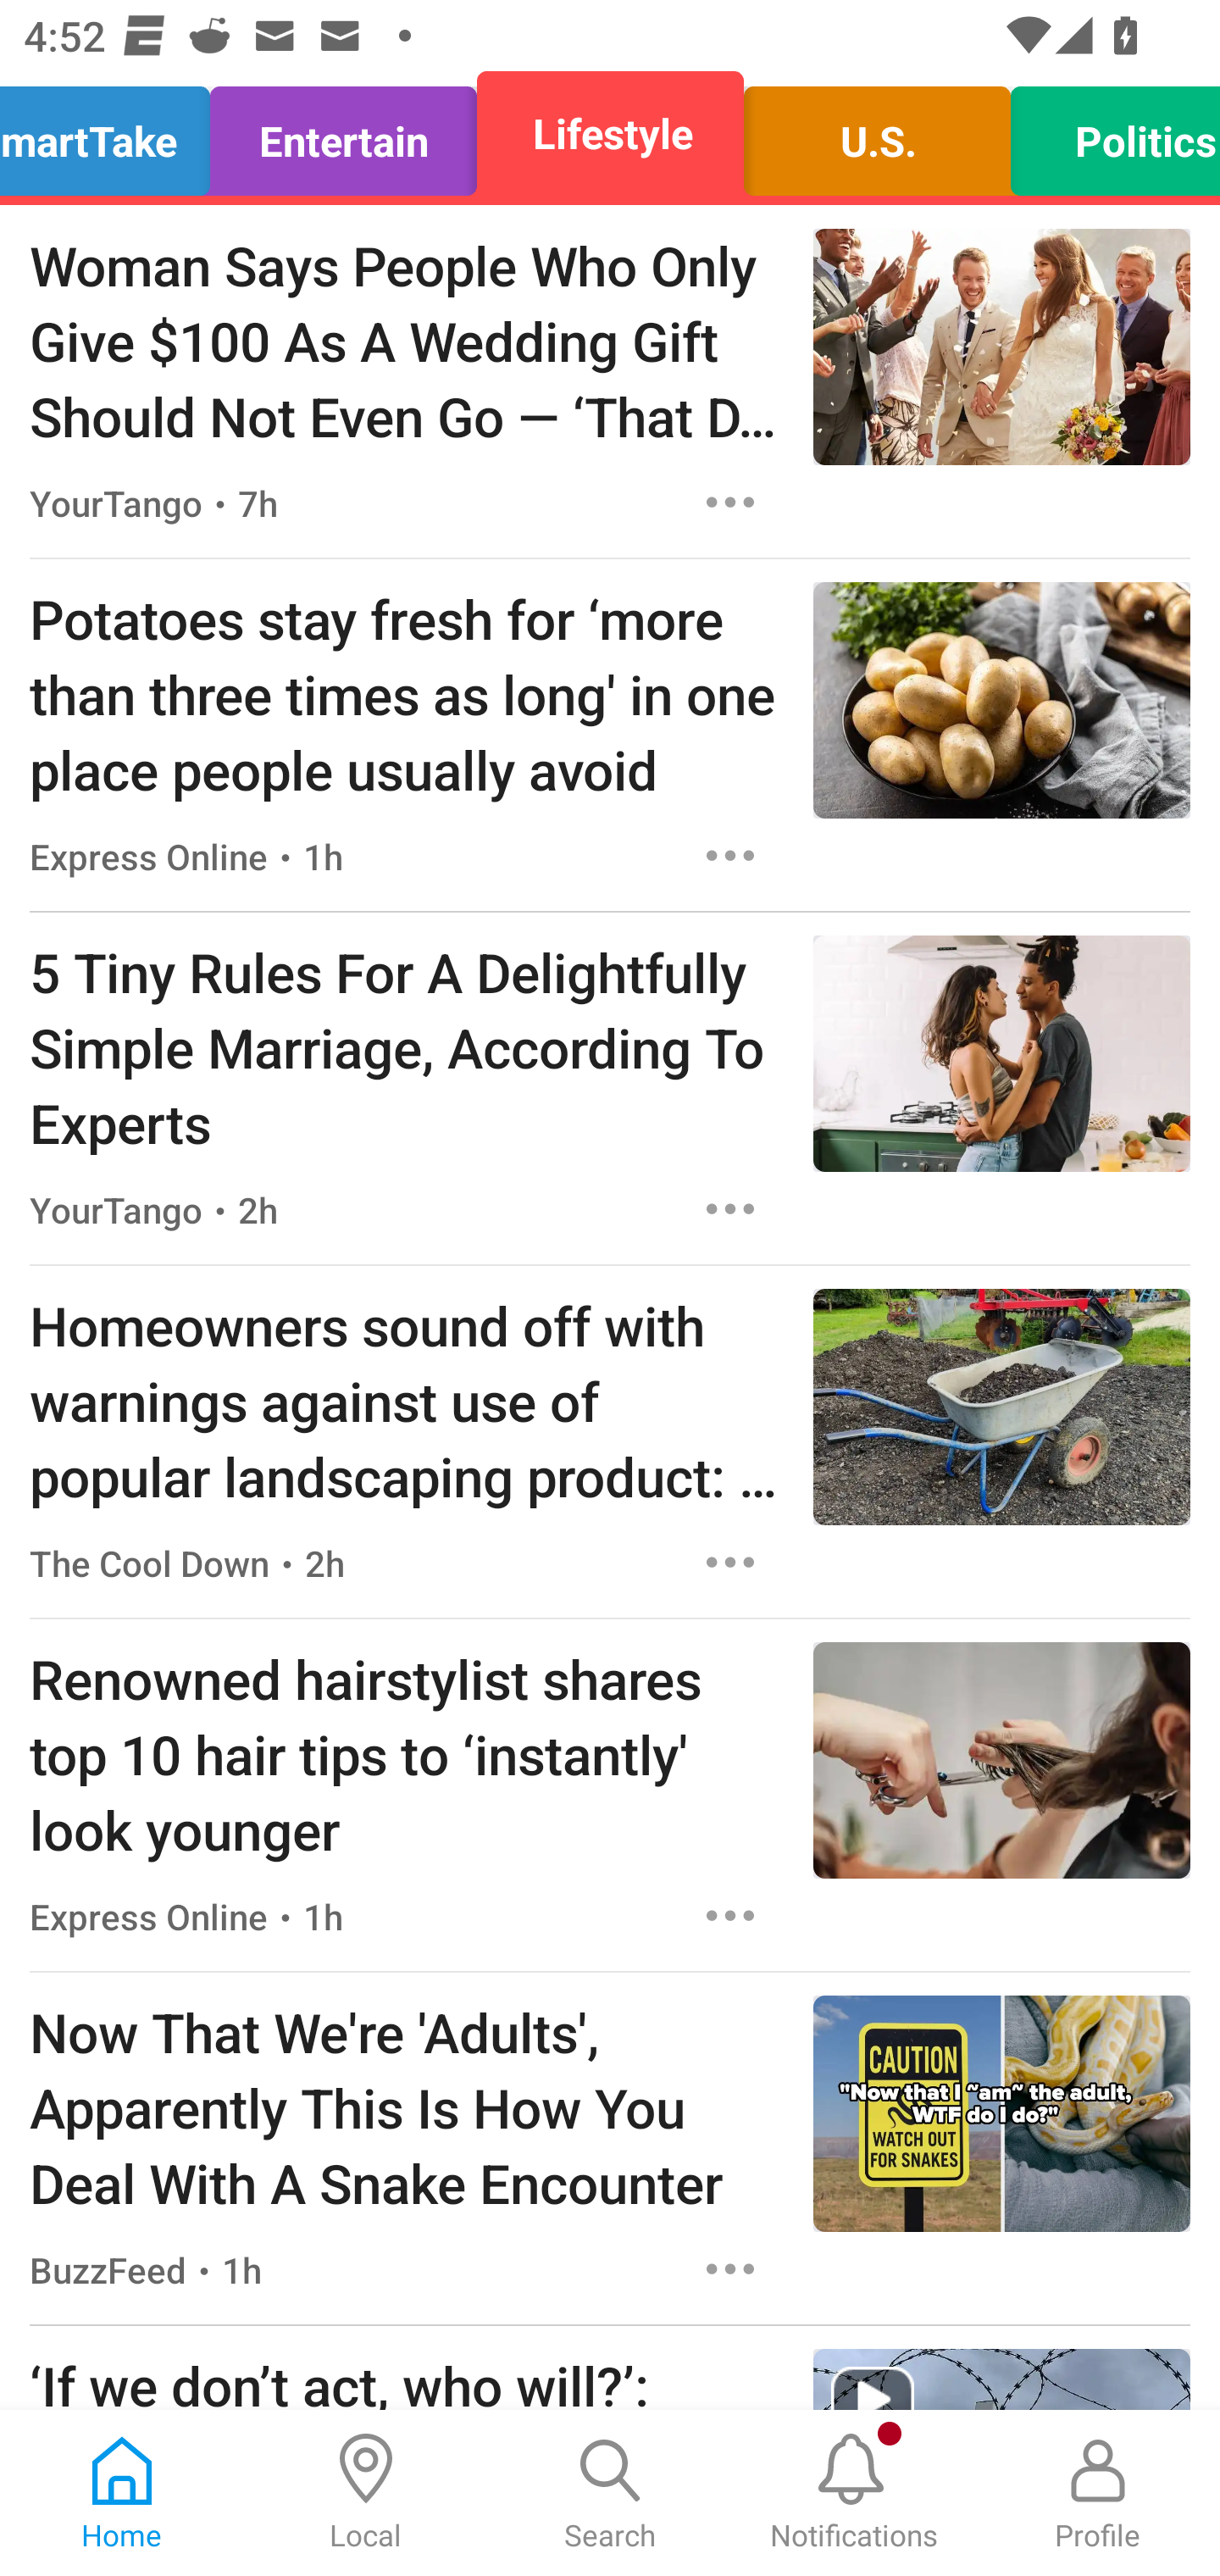  I want to click on Options, so click(730, 502).